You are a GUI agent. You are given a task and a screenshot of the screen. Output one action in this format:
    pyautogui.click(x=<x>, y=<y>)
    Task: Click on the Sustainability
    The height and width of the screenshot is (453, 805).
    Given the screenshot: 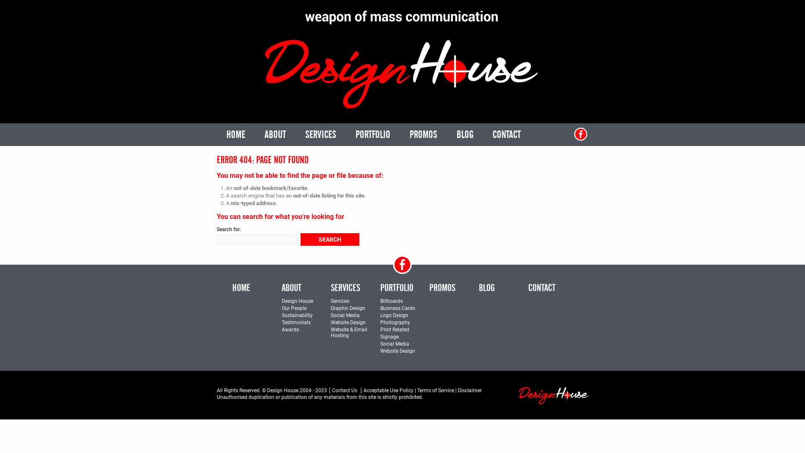 What is the action you would take?
    pyautogui.click(x=297, y=315)
    